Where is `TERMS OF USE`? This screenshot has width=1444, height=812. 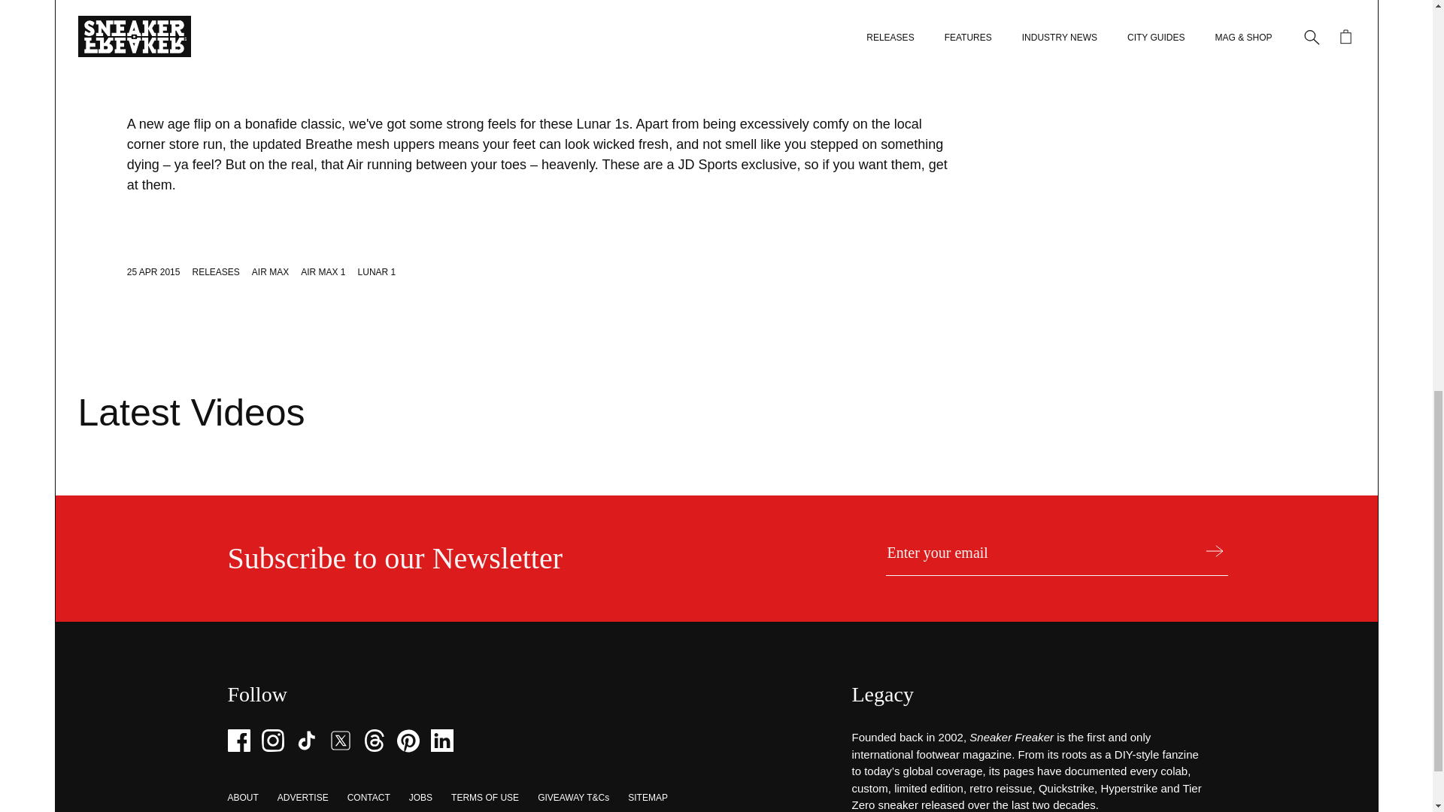 TERMS OF USE is located at coordinates (484, 798).